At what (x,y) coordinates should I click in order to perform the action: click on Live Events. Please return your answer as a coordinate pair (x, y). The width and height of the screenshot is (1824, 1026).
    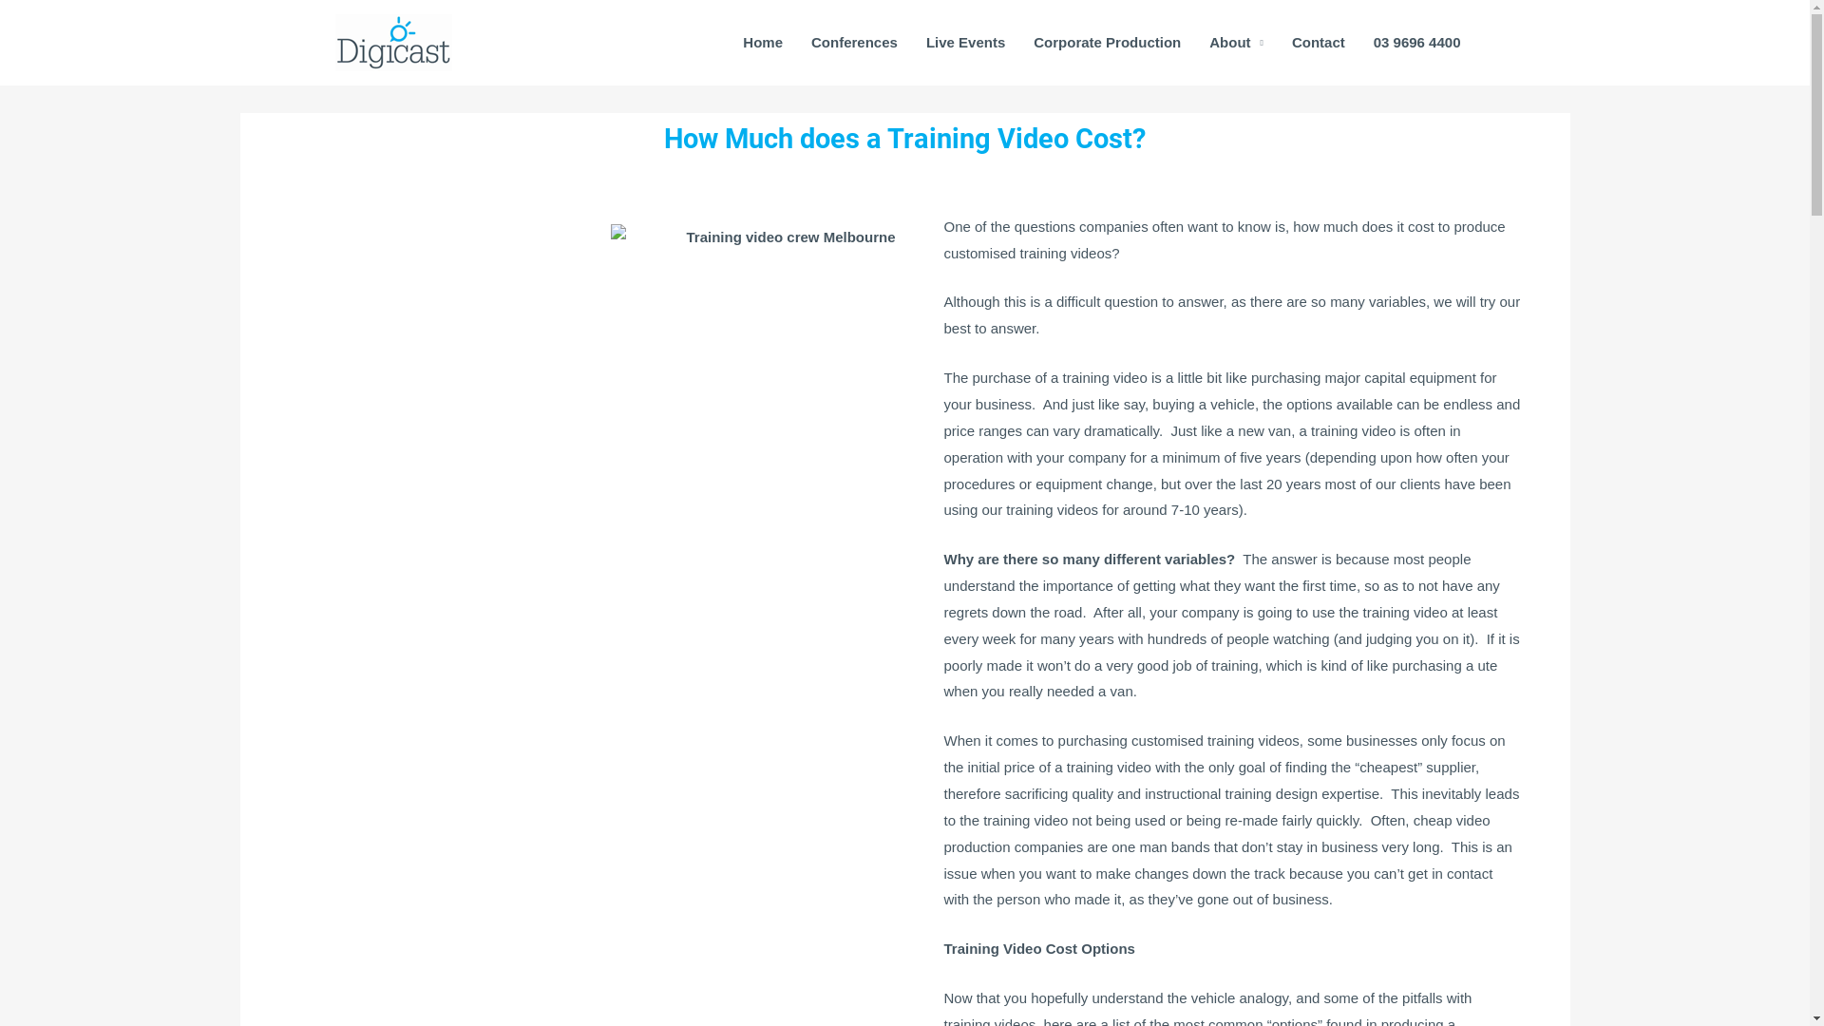
    Looking at the image, I should click on (965, 43).